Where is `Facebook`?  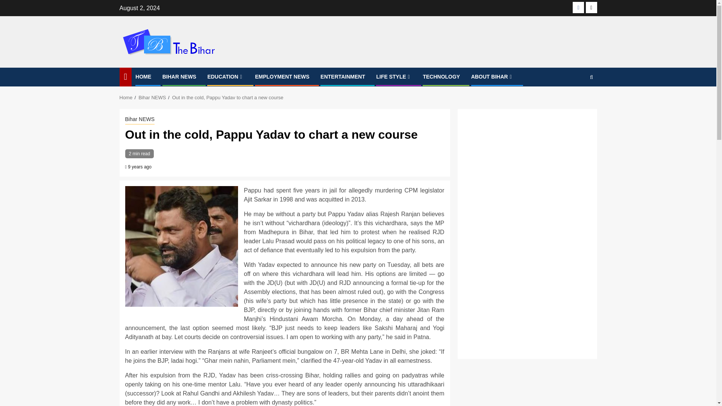 Facebook is located at coordinates (578, 8).